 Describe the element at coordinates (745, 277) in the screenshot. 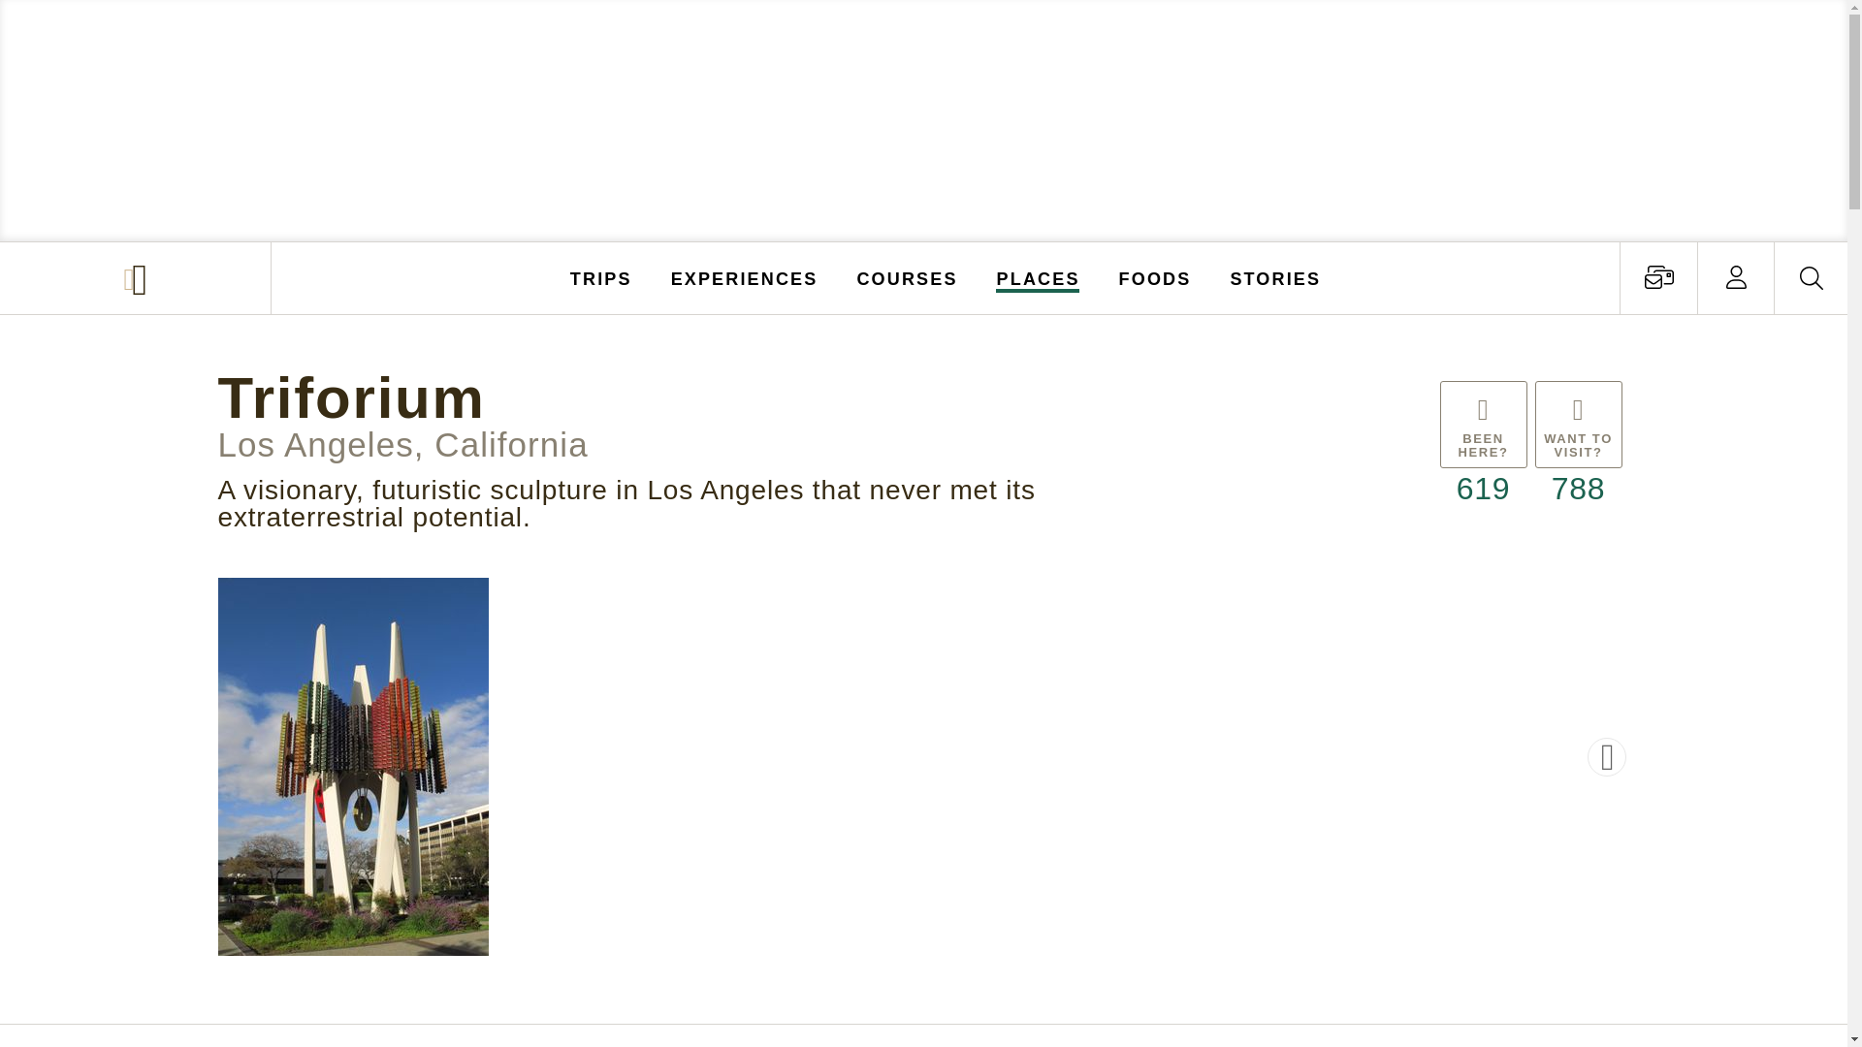

I see `EXPERIENCES` at that location.